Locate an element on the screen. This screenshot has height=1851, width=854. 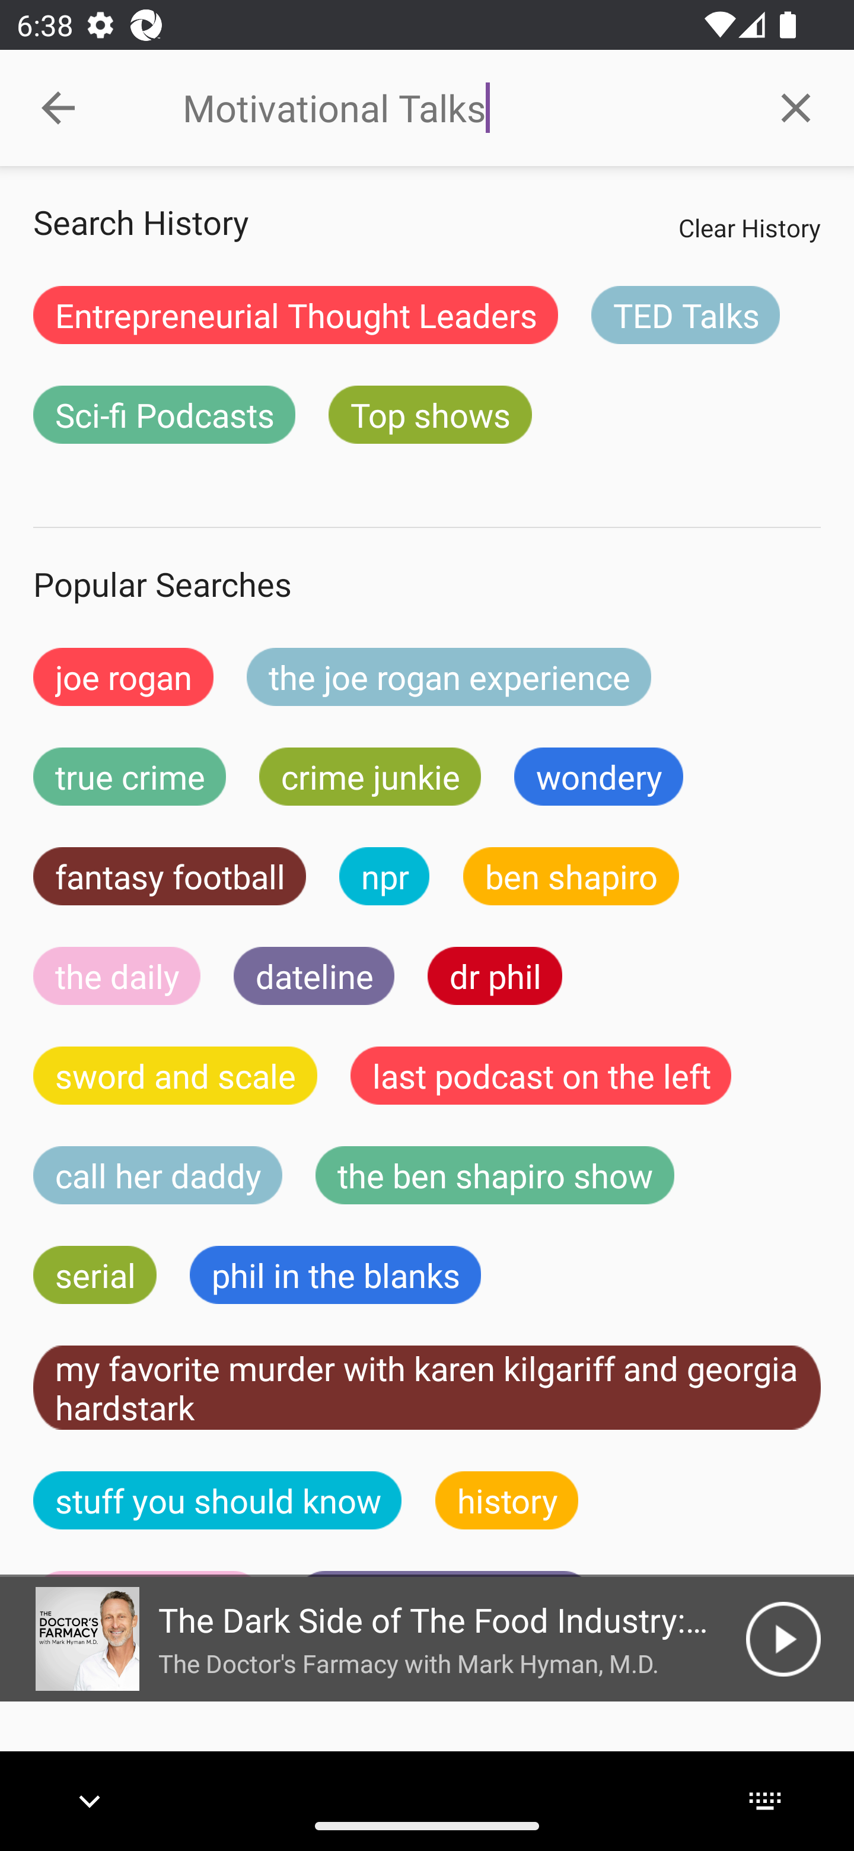
wondery is located at coordinates (599, 776).